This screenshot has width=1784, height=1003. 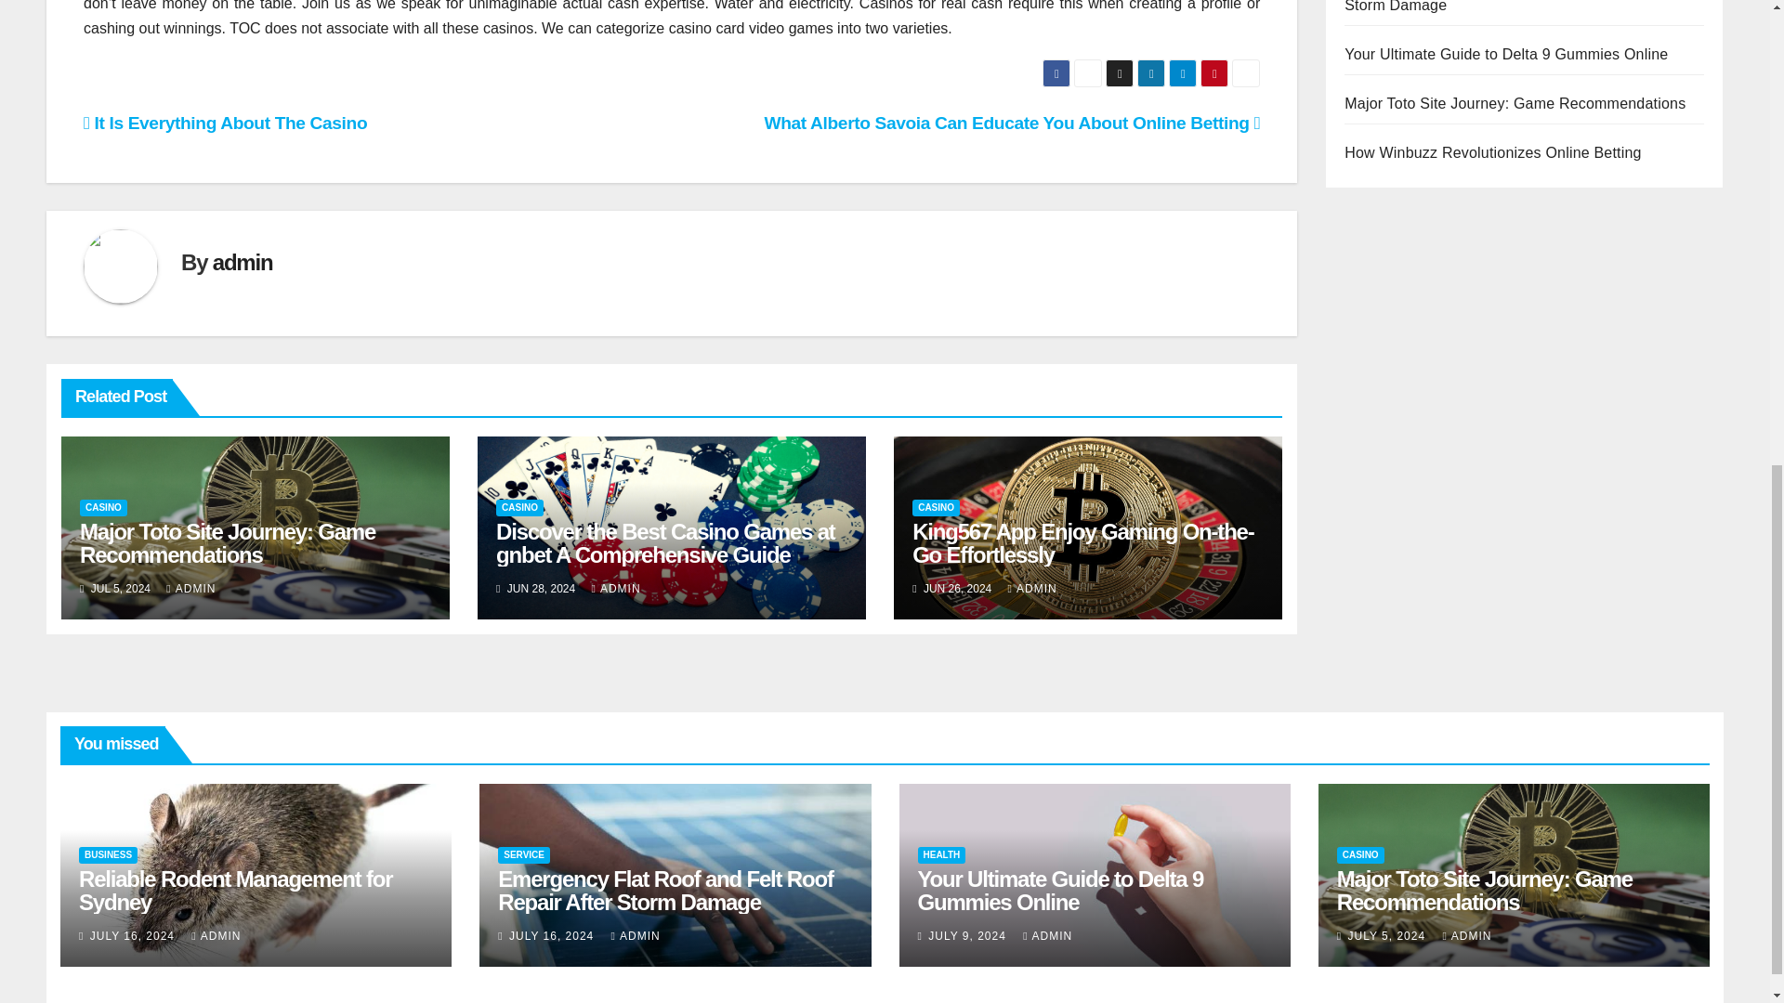 I want to click on Major Toto Site Journey: Game Recommendations, so click(x=227, y=543).